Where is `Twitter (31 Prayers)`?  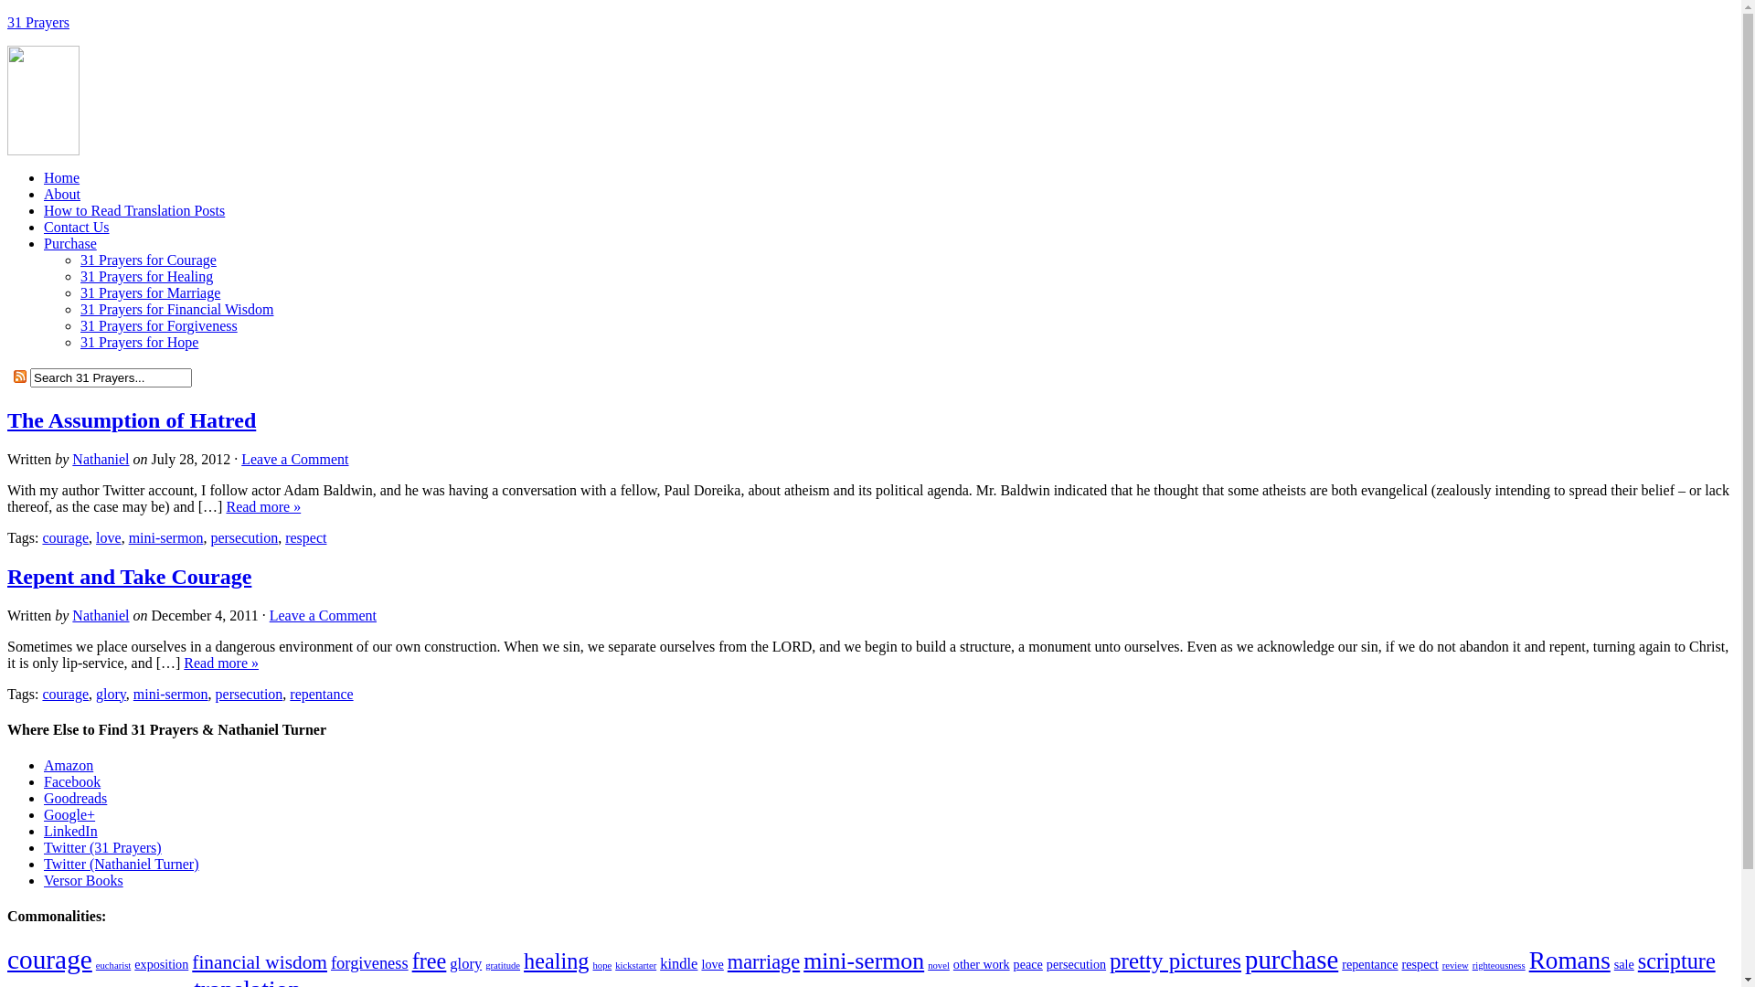
Twitter (31 Prayers) is located at coordinates (102, 848).